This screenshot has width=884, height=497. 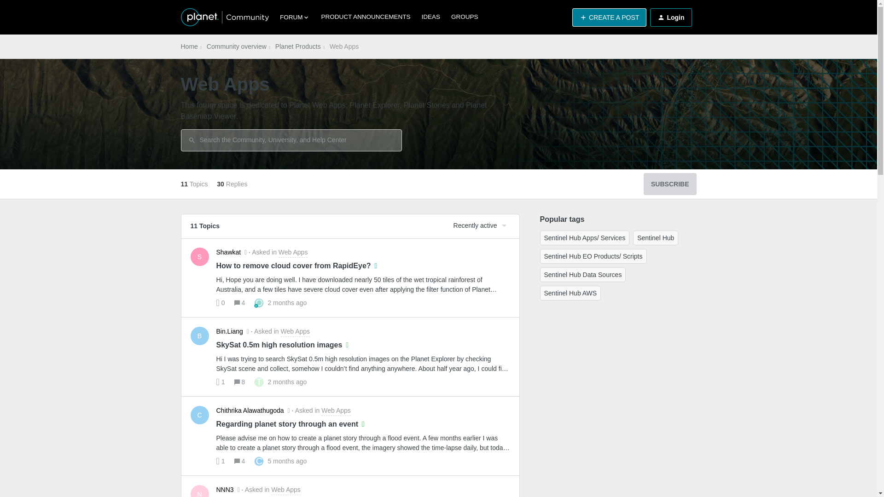 I want to click on Login, so click(x=669, y=184).